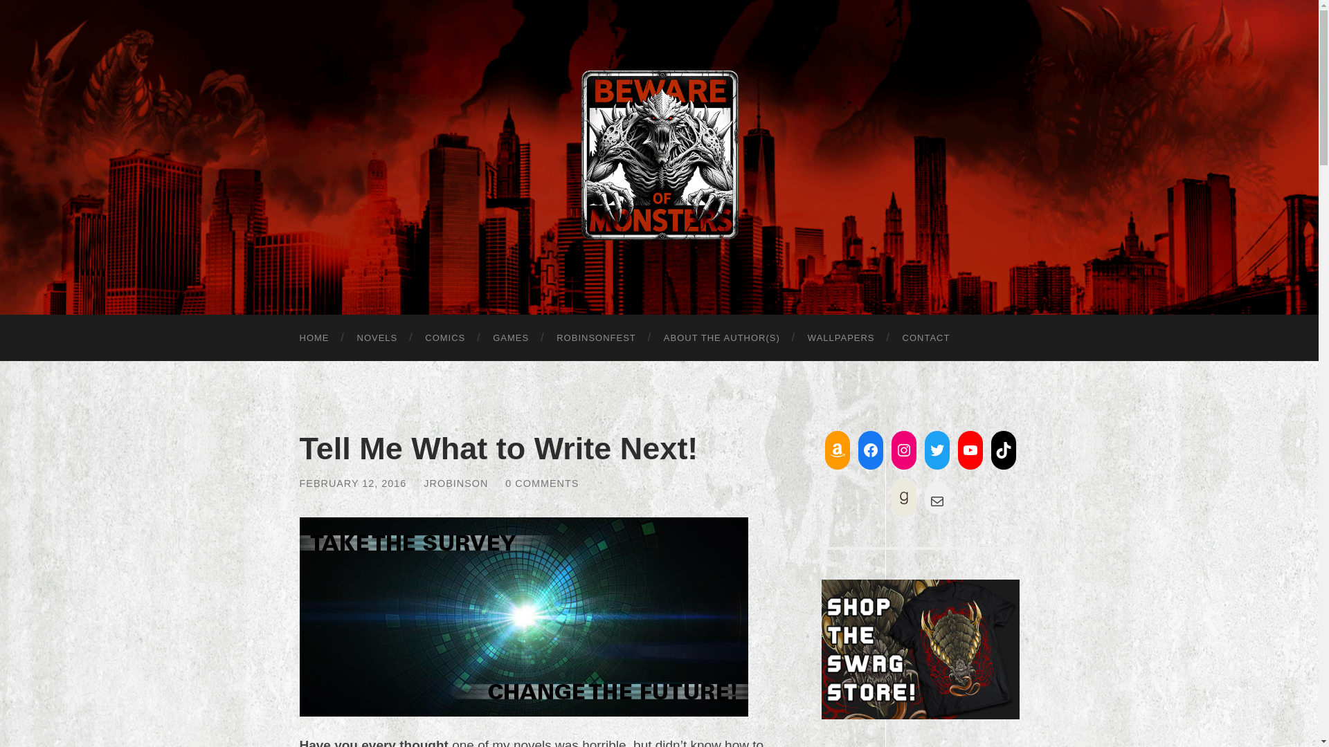  Describe the element at coordinates (444, 338) in the screenshot. I see `COMICS` at that location.